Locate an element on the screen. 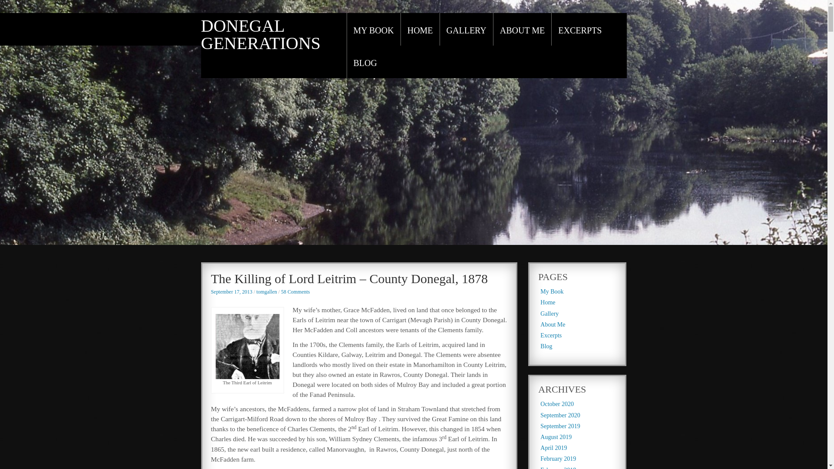  ABOUT ME is located at coordinates (522, 30).